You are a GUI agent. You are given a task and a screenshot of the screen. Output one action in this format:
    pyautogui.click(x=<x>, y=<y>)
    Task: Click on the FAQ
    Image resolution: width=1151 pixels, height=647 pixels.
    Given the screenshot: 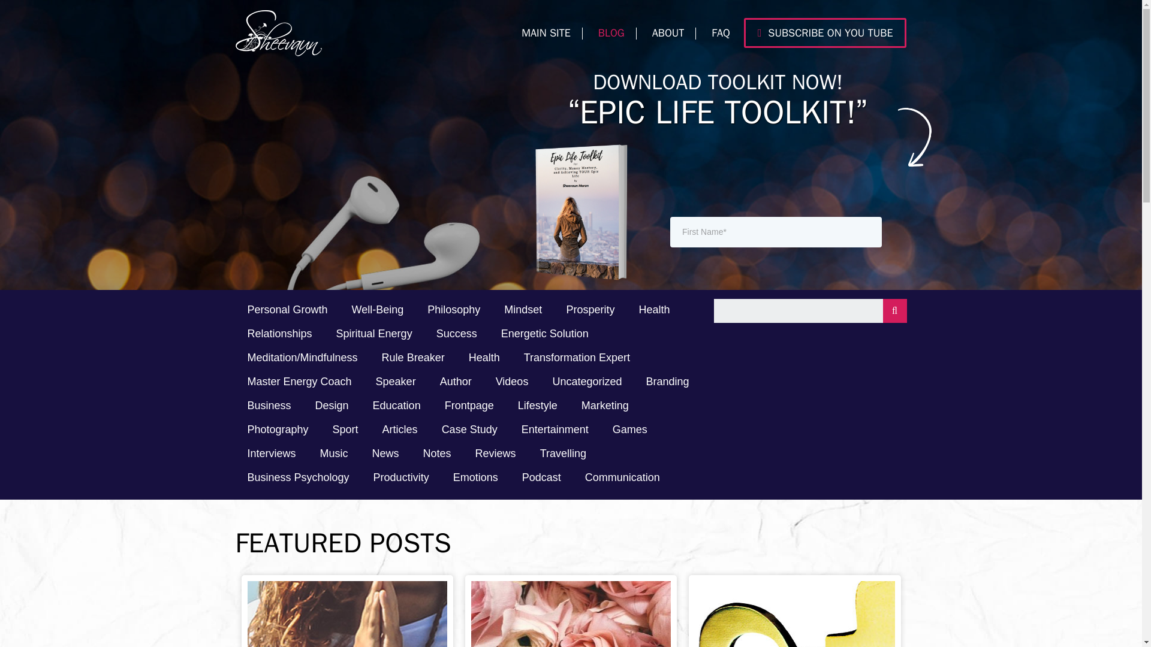 What is the action you would take?
    pyautogui.click(x=721, y=32)
    